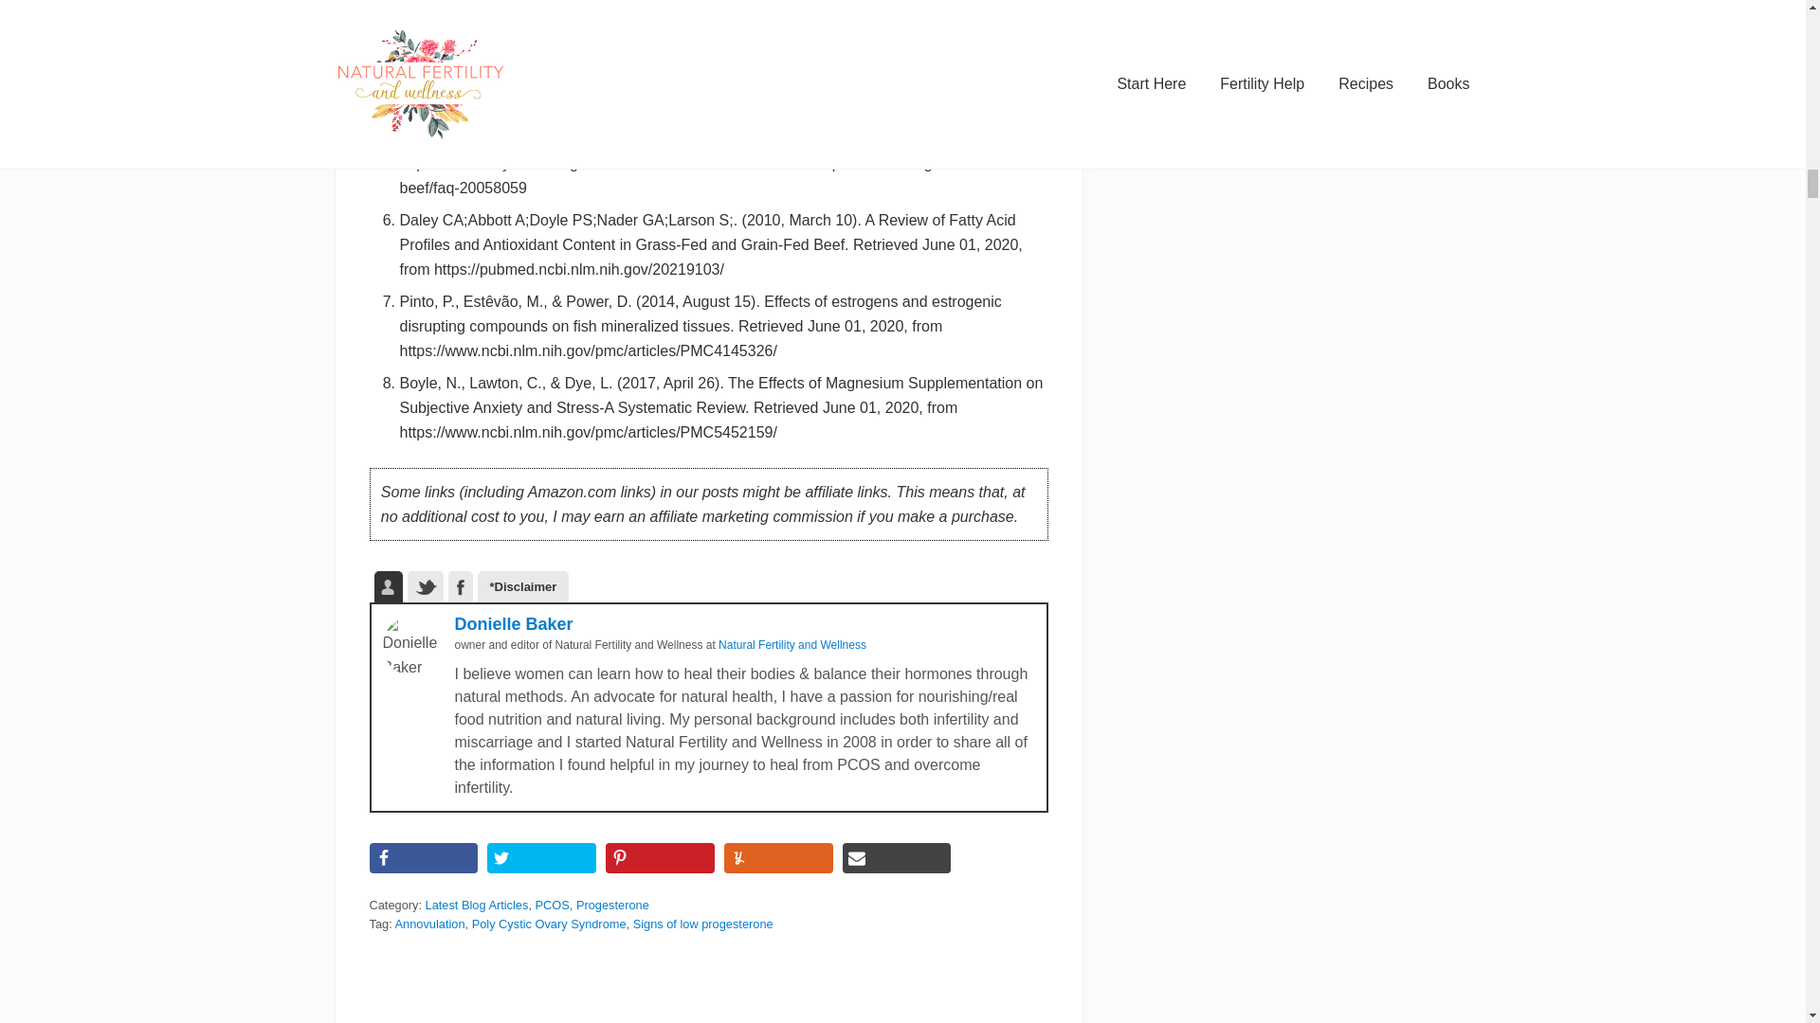 The image size is (1820, 1023). Describe the element at coordinates (779, 858) in the screenshot. I see `Share on Yummly` at that location.